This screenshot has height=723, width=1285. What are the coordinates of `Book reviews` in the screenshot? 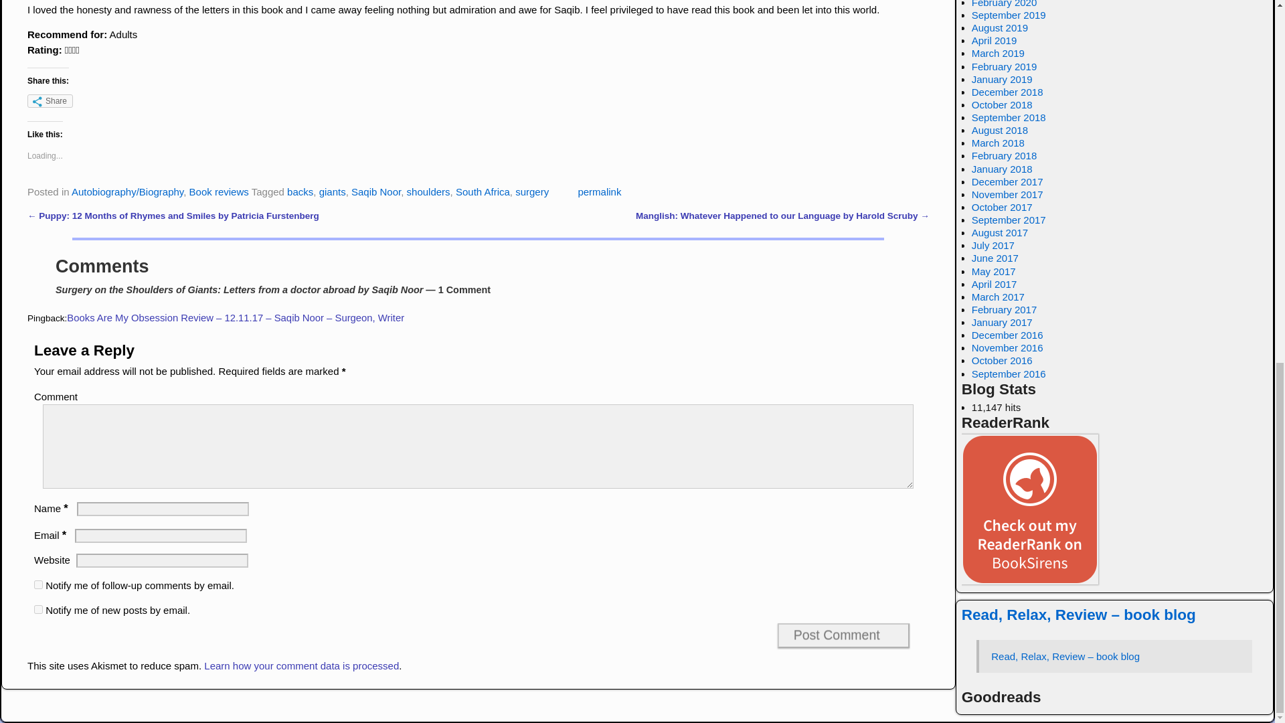 It's located at (219, 191).